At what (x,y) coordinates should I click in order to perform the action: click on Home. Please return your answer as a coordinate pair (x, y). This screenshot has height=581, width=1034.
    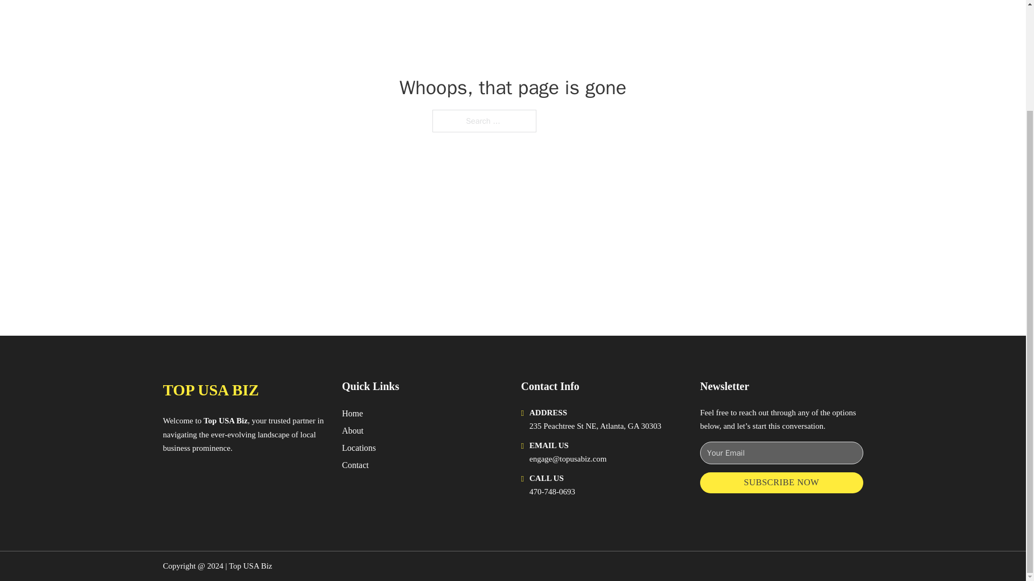
    Looking at the image, I should click on (352, 413).